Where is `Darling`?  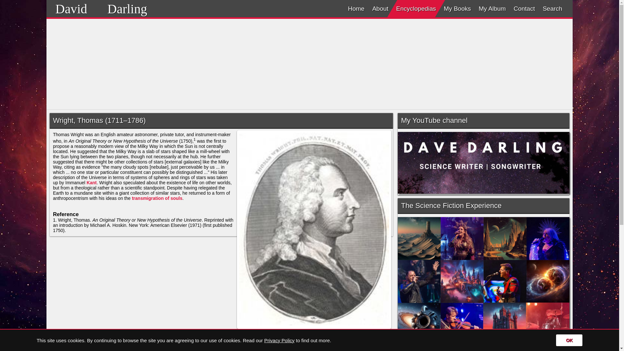
Darling is located at coordinates (127, 9).